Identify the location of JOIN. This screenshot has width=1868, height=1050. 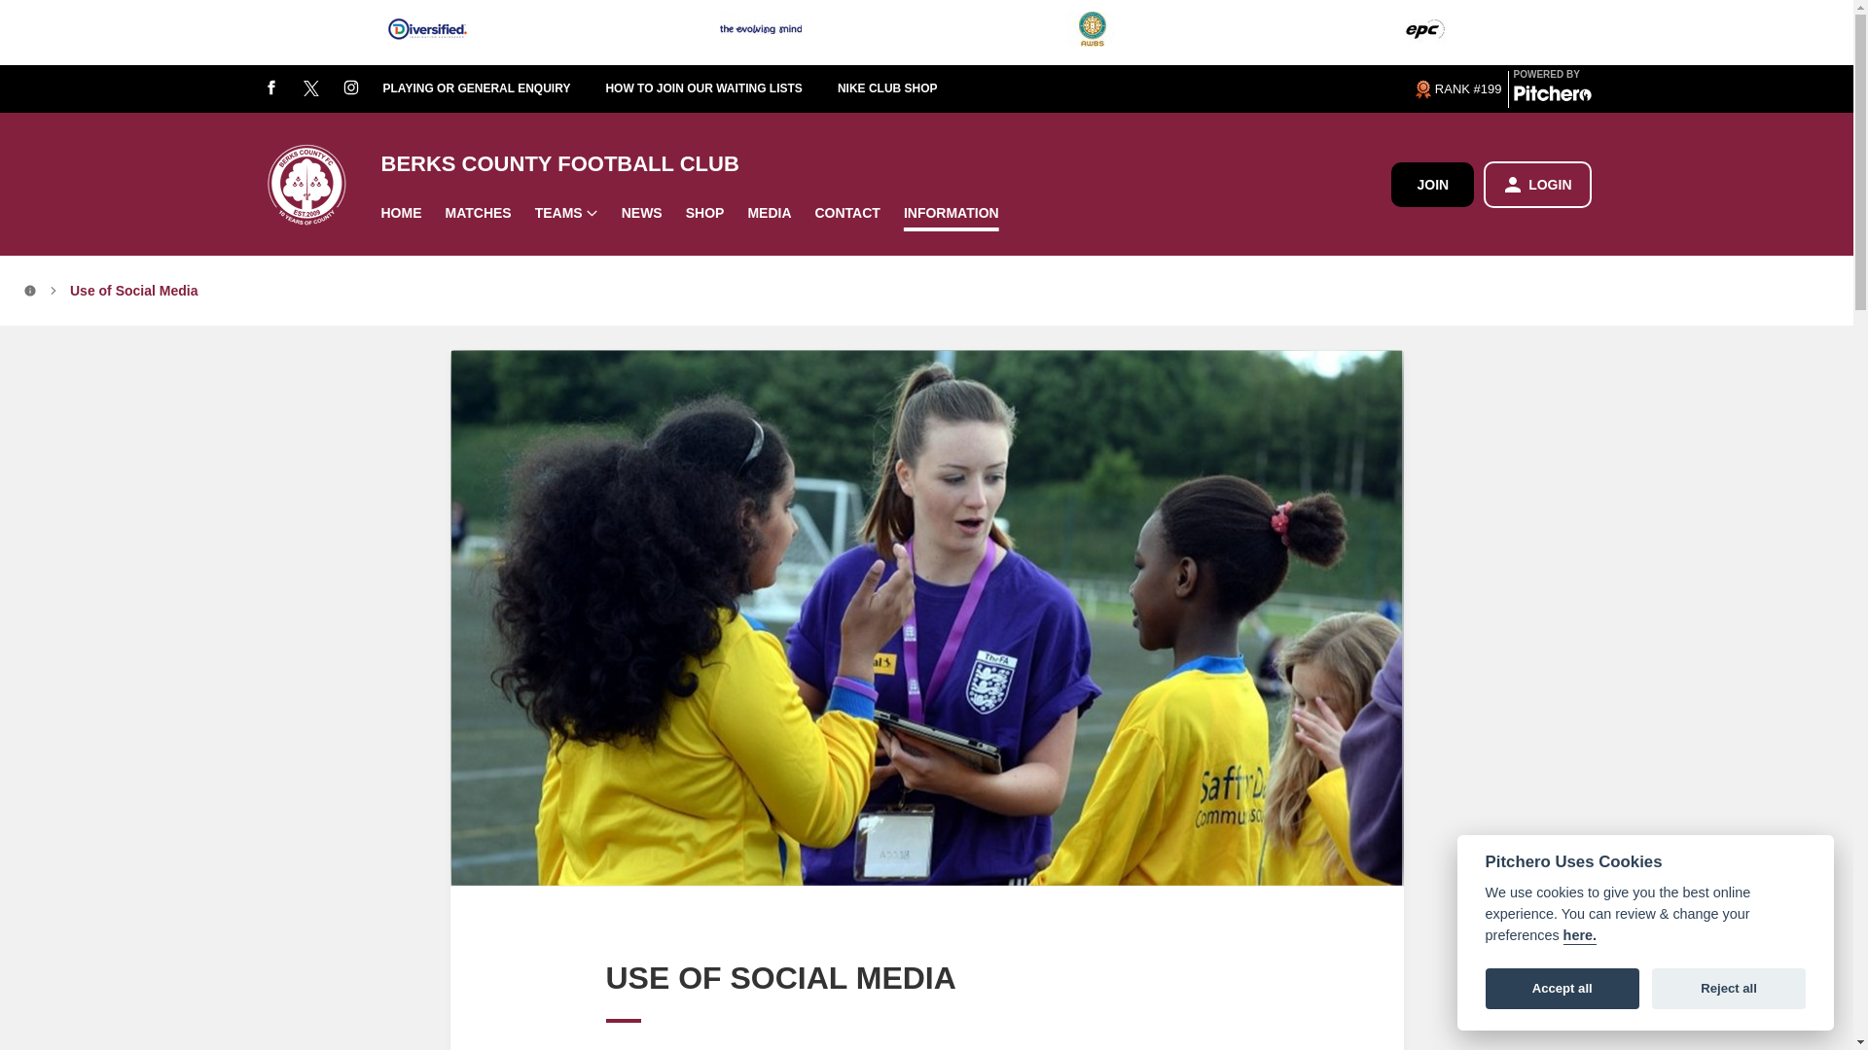
(1432, 184).